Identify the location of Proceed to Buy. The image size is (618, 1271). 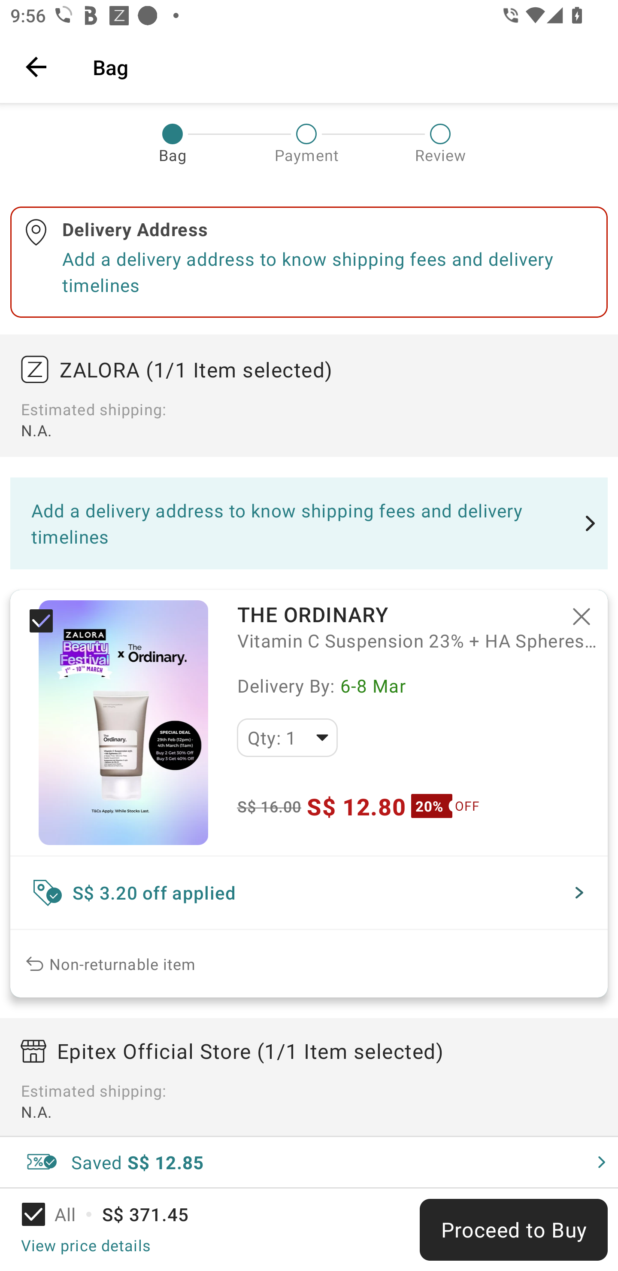
(513, 1230).